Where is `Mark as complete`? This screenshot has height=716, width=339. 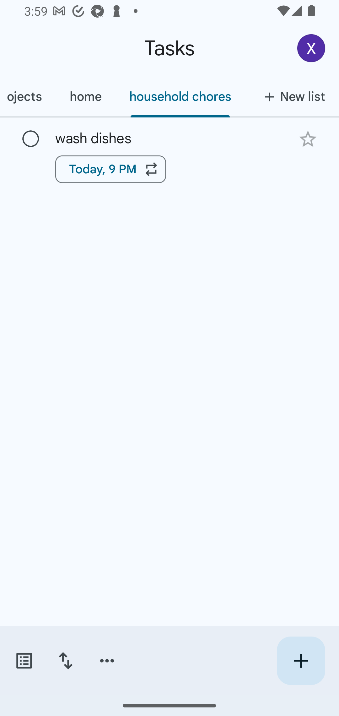 Mark as complete is located at coordinates (31, 139).